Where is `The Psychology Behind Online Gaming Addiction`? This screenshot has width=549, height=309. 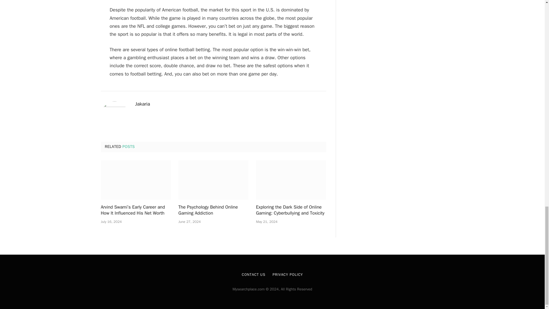
The Psychology Behind Online Gaming Addiction is located at coordinates (213, 180).